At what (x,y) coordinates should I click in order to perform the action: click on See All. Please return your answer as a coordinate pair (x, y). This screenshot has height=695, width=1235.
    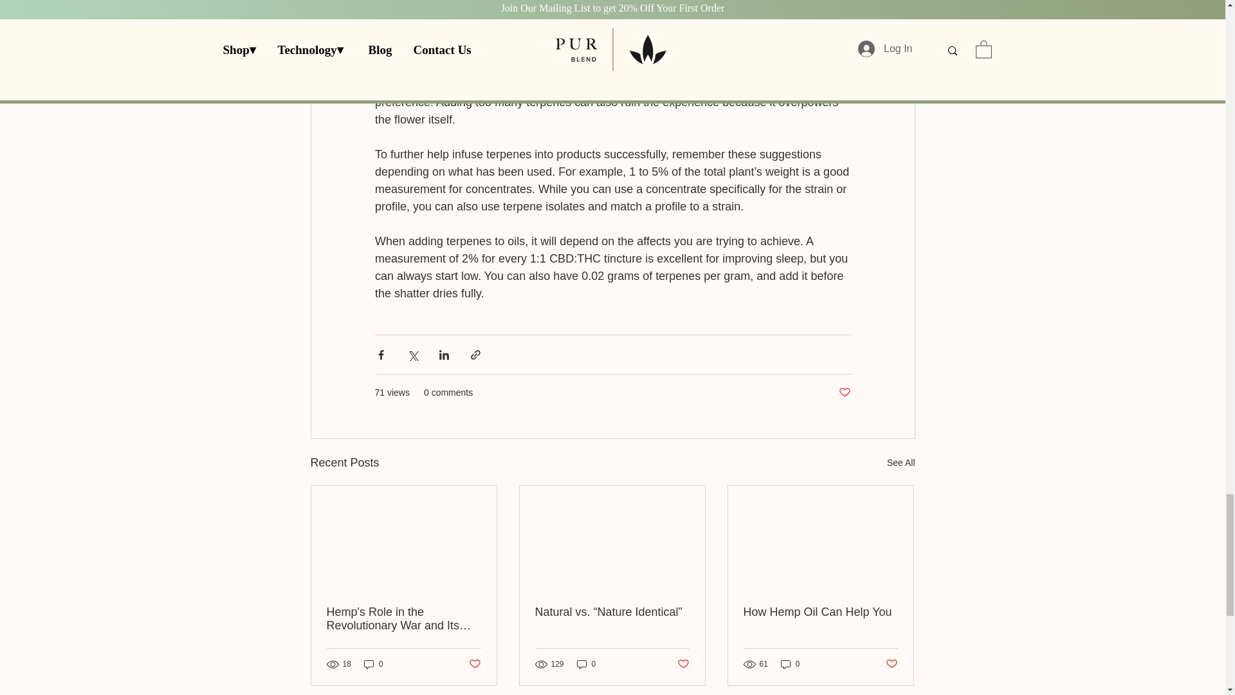
    Looking at the image, I should click on (901, 463).